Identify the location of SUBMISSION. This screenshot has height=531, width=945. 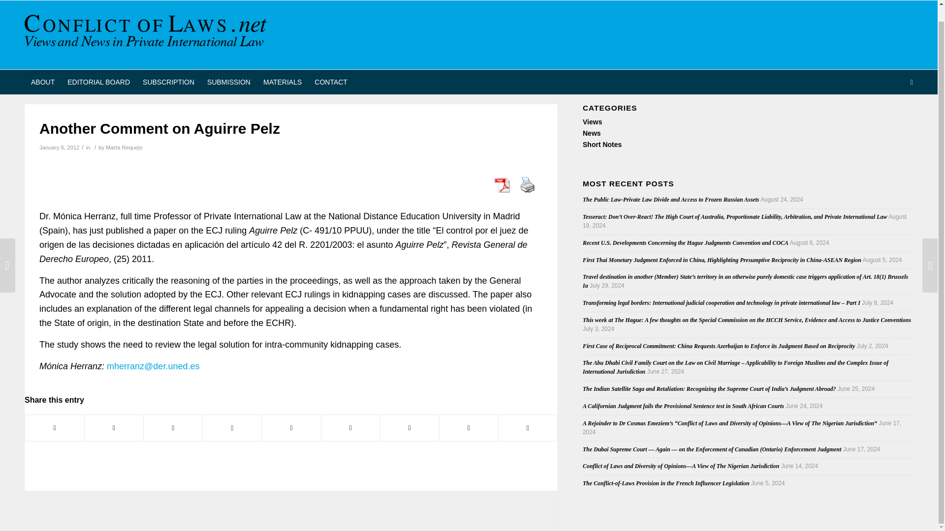
(228, 67).